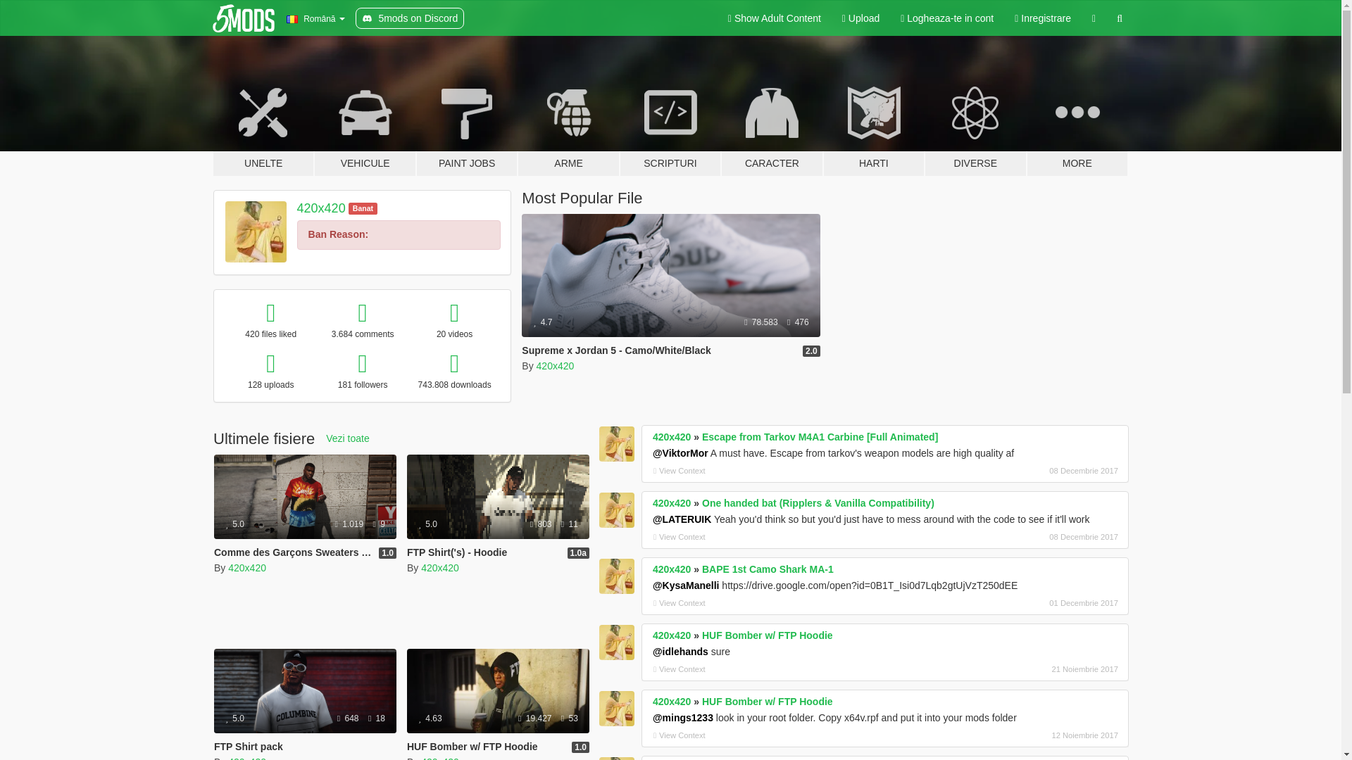  What do you see at coordinates (797, 322) in the screenshot?
I see `476 aprecieri` at bounding box center [797, 322].